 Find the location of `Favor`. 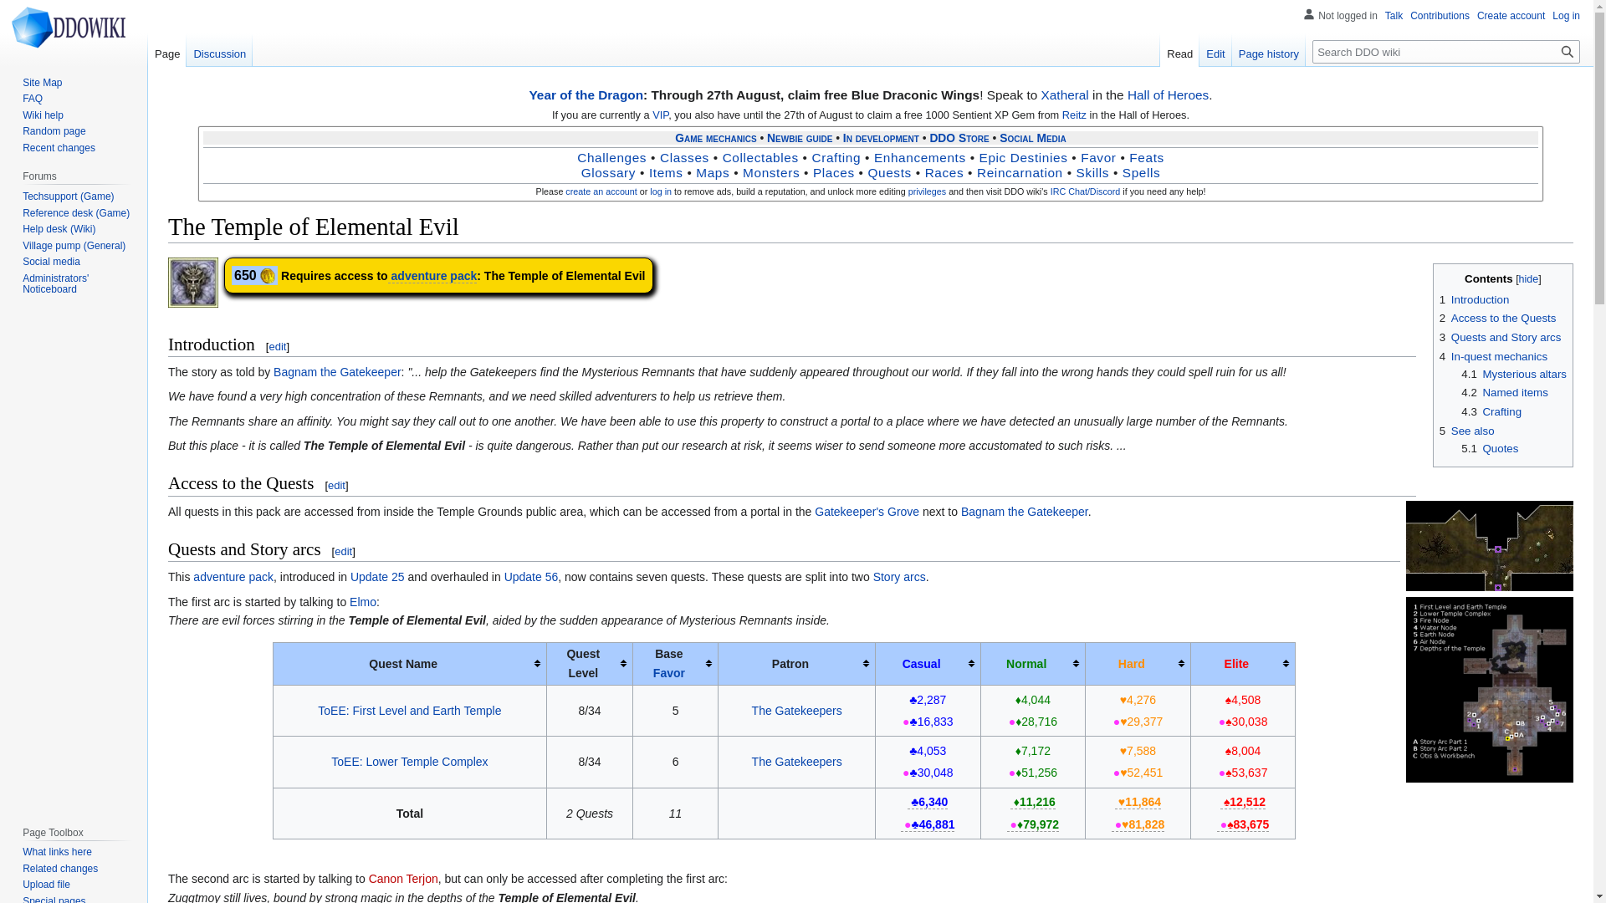

Favor is located at coordinates (1098, 157).